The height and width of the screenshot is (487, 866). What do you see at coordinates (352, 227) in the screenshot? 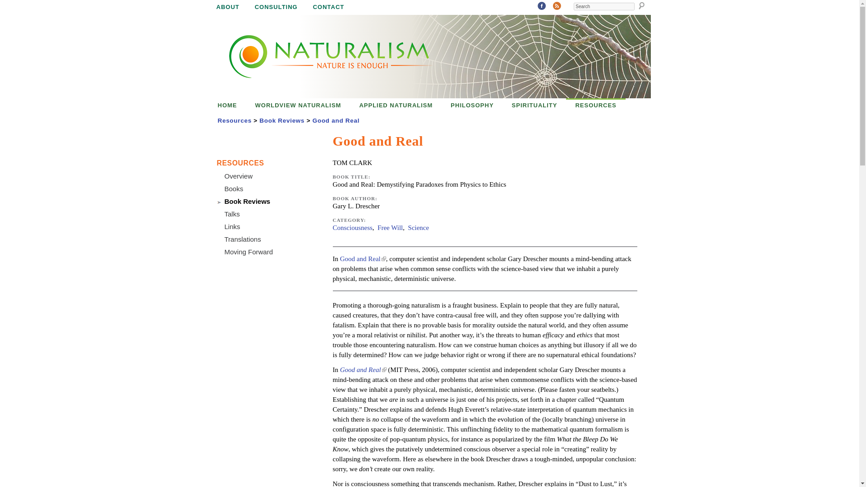
I see `Consciousness` at bounding box center [352, 227].